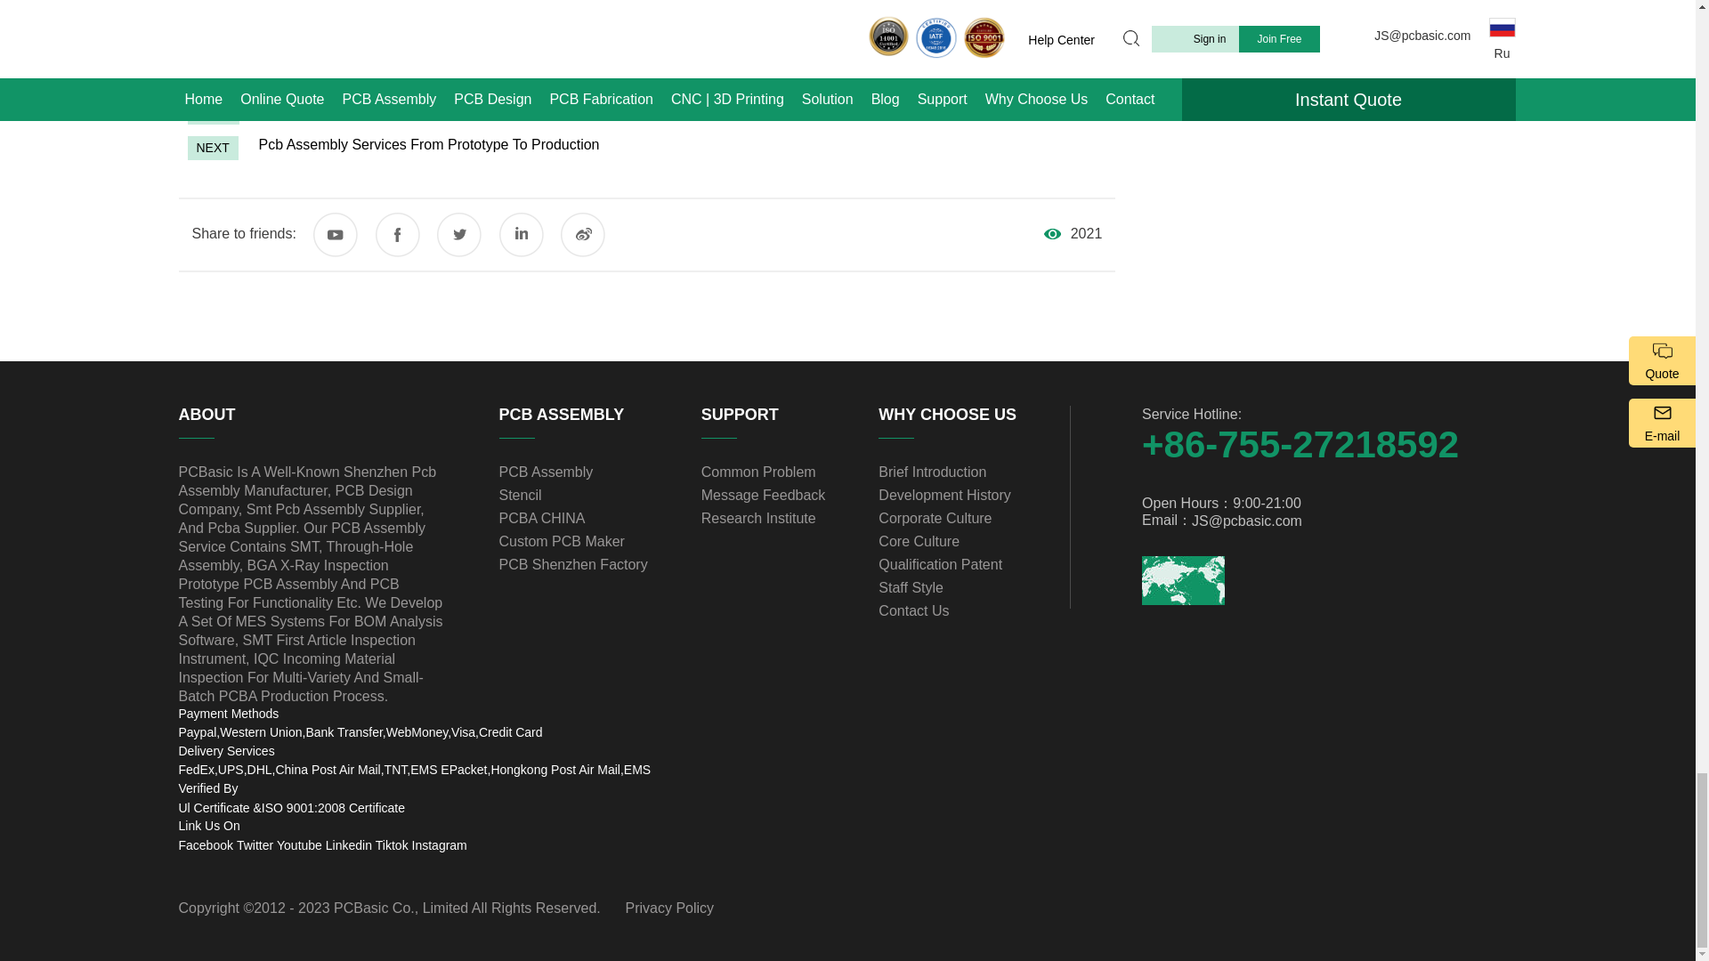 The image size is (1709, 961). Describe the element at coordinates (255, 844) in the screenshot. I see `Follow us on twitter` at that location.